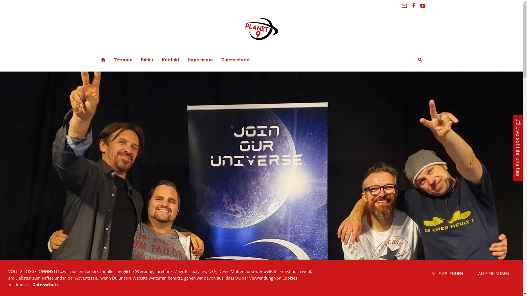  Describe the element at coordinates (46, 284) in the screenshot. I see `Datenschutz` at that location.